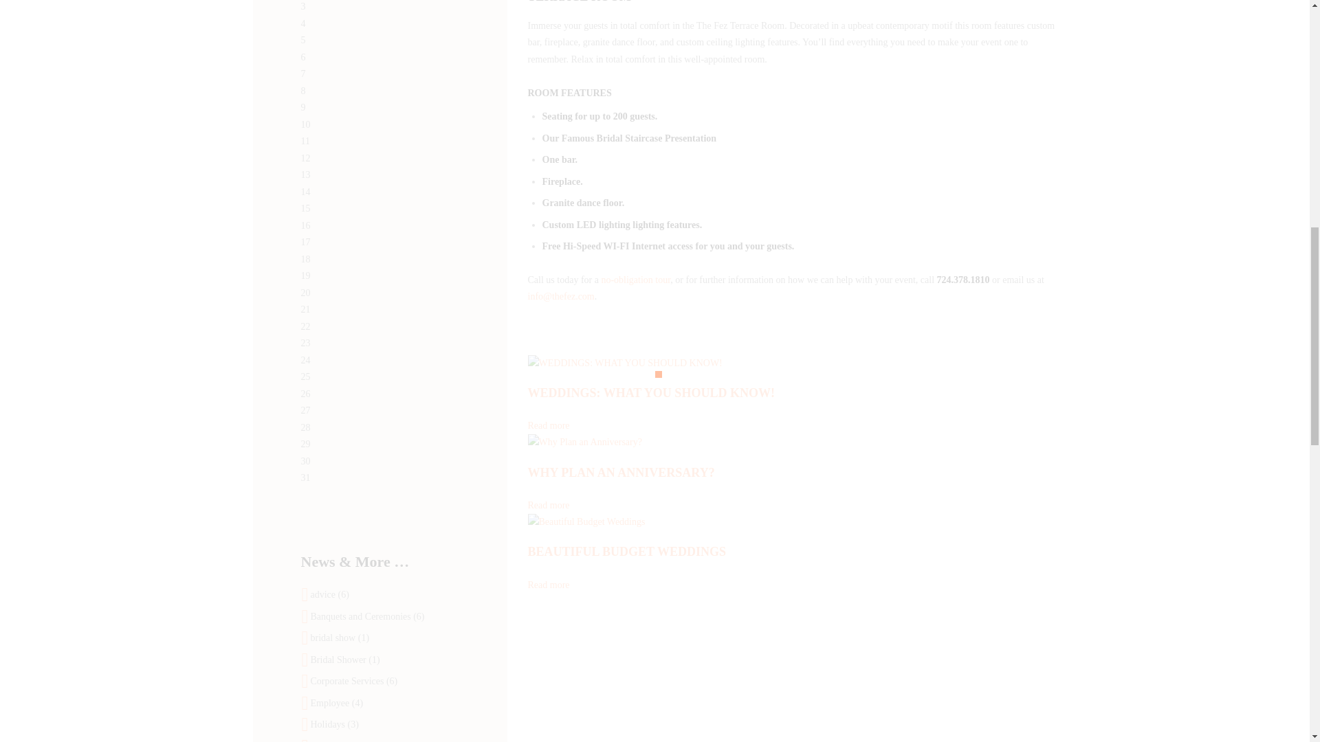  I want to click on bridal show, so click(333, 638).